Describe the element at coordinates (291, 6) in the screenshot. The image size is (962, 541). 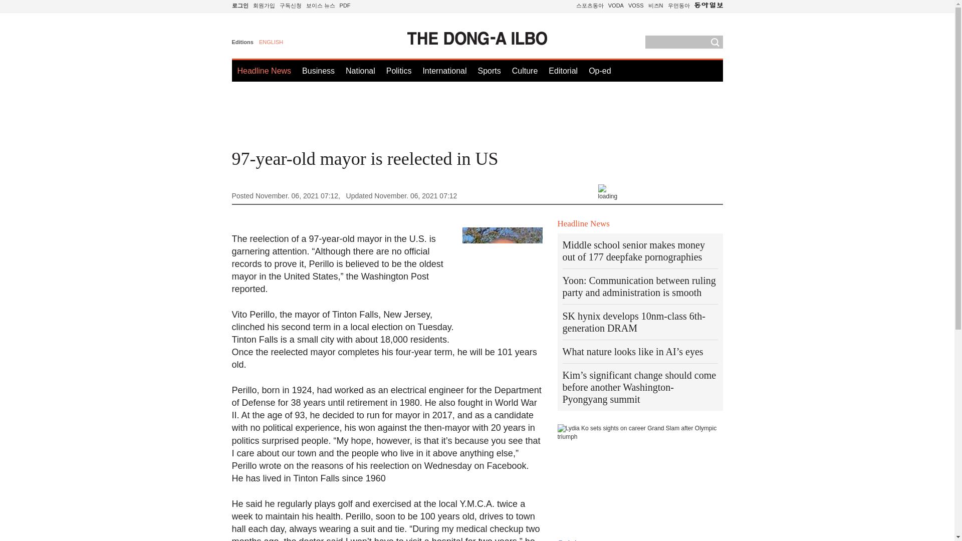
I see `READERS` at that location.